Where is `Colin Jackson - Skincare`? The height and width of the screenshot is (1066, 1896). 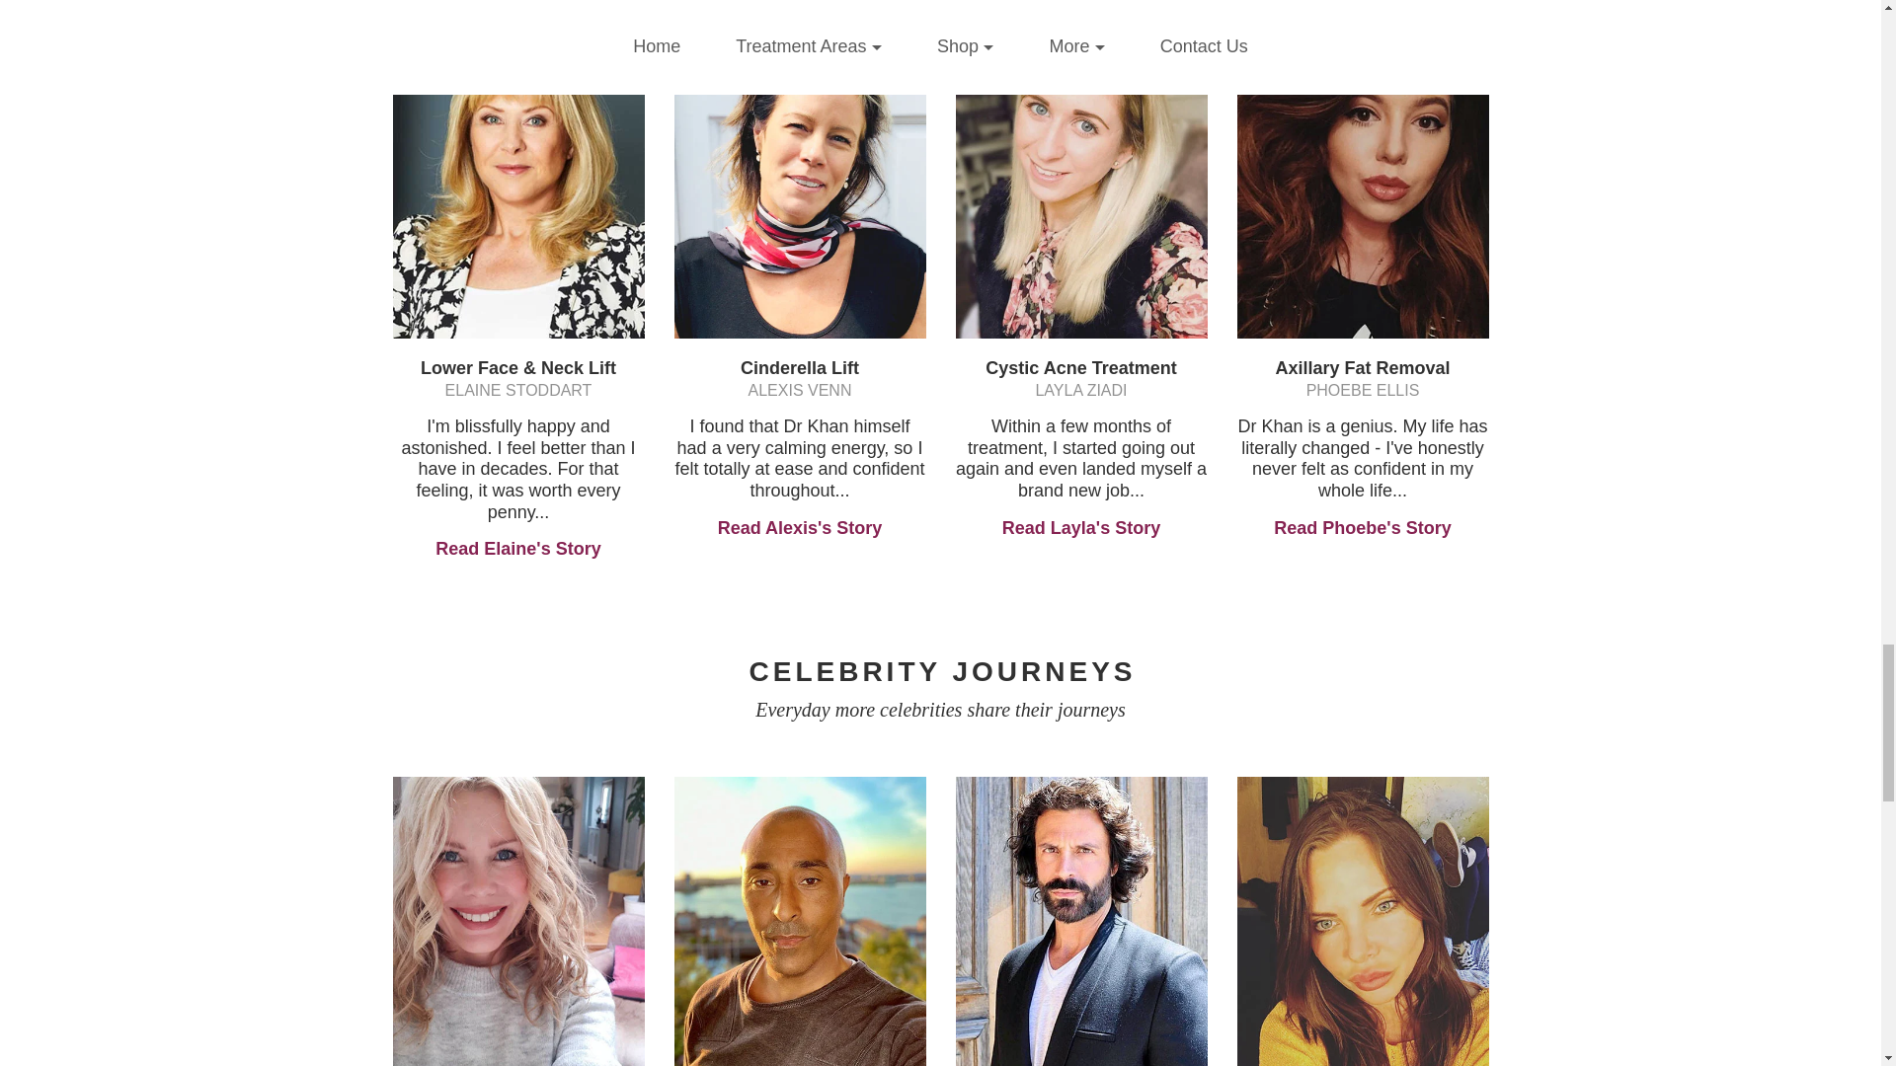 Colin Jackson - Skincare is located at coordinates (798, 922).